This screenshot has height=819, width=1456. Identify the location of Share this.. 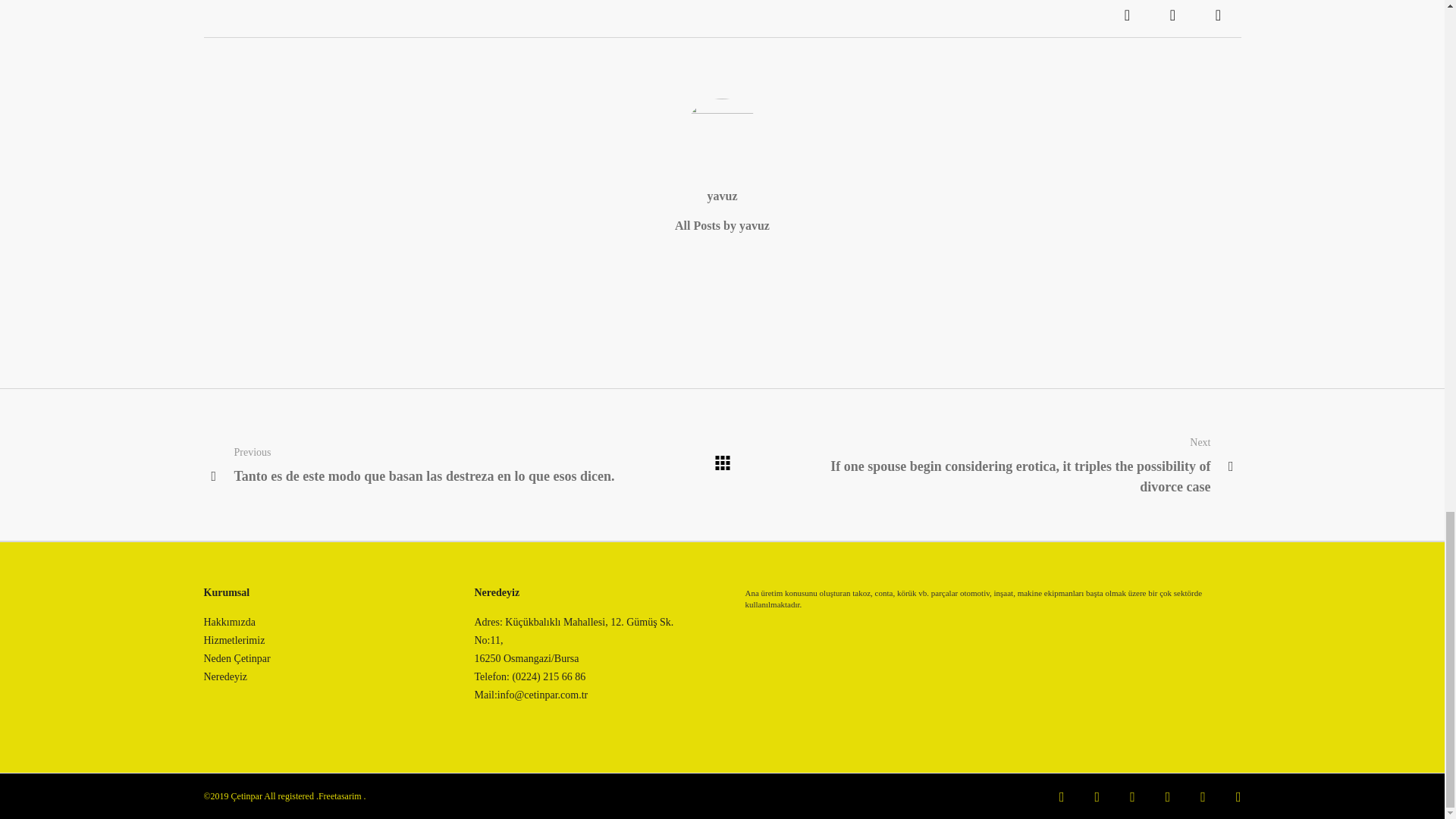
(1127, 18).